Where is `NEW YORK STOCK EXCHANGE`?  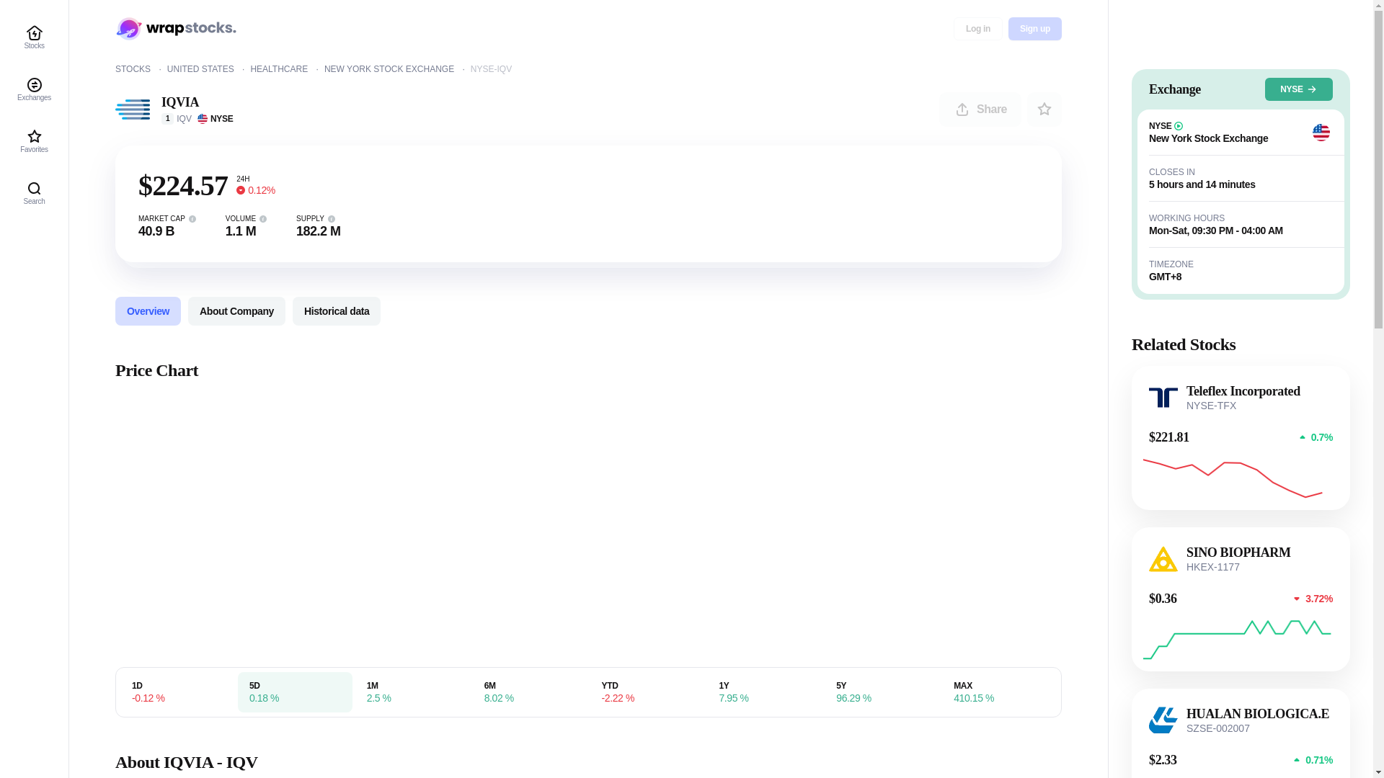 NEW YORK STOCK EXCHANGE is located at coordinates (396, 68).